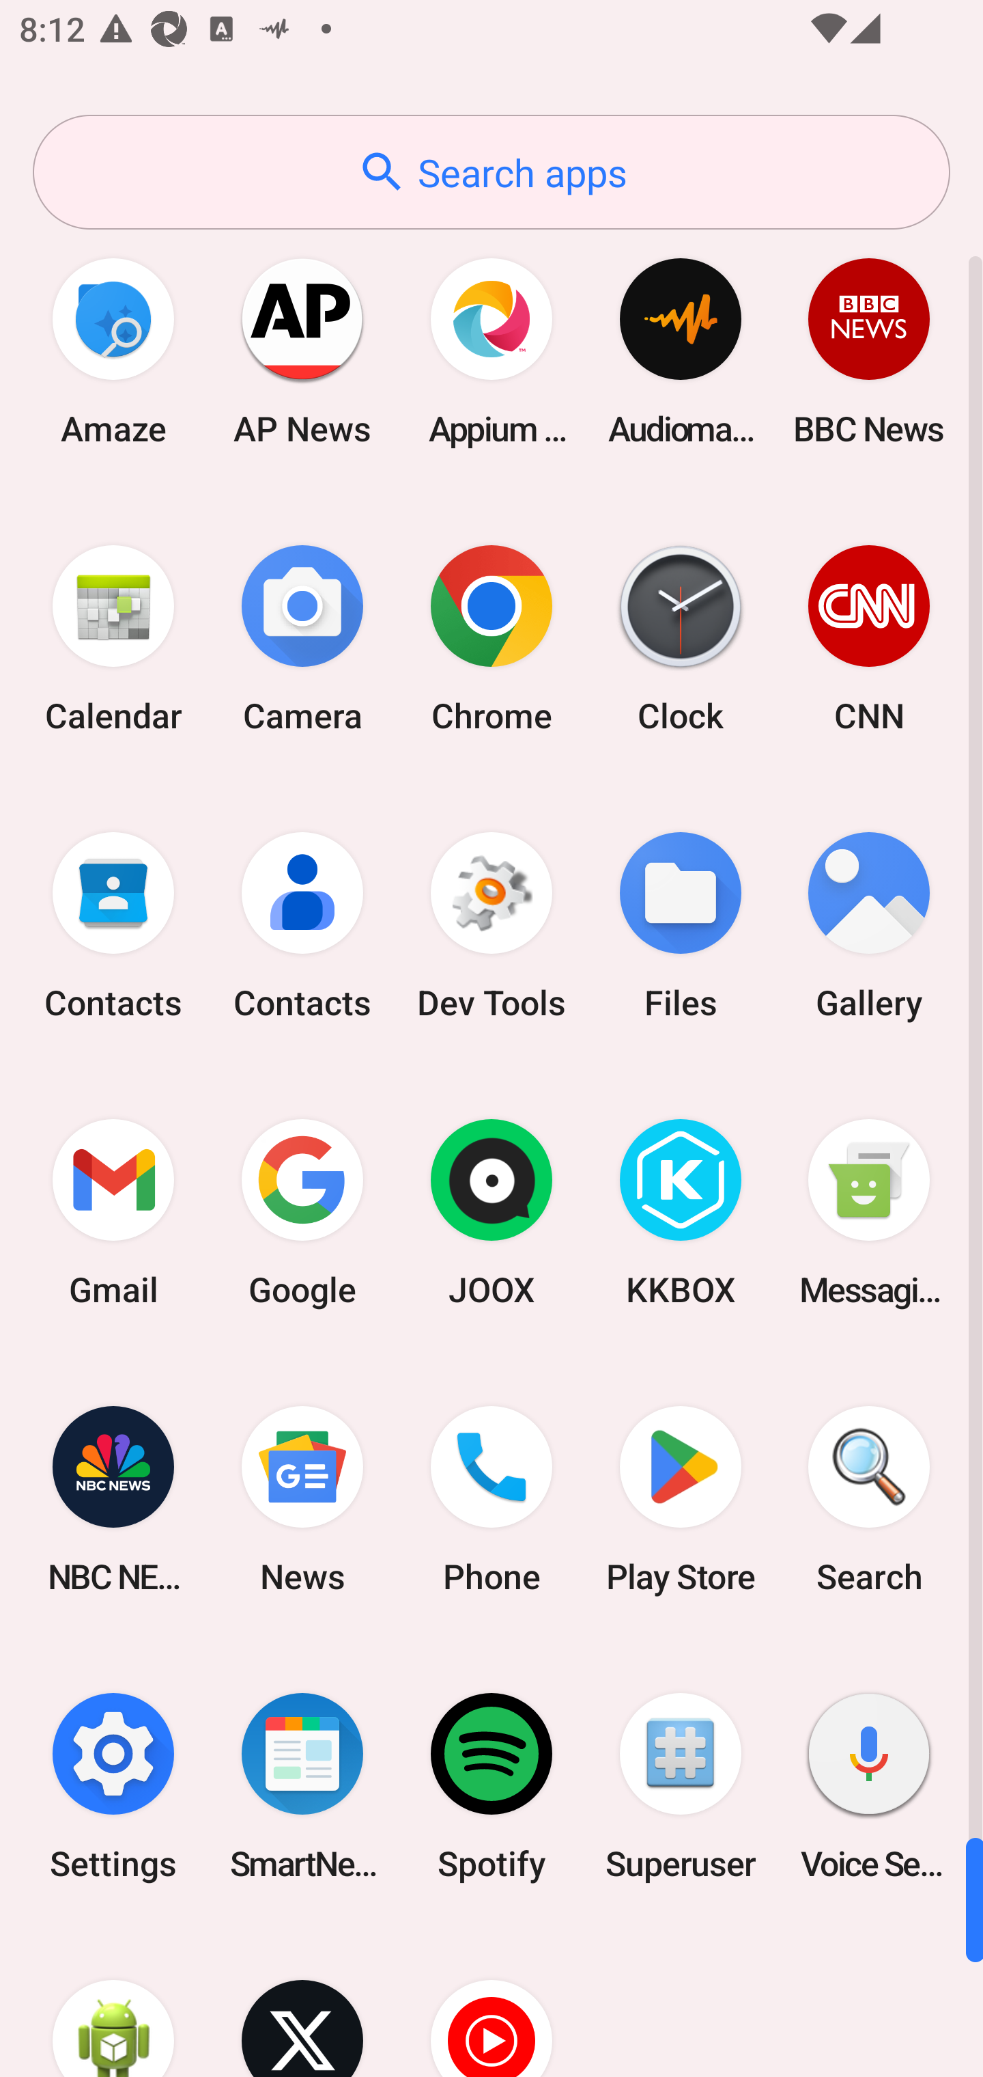  I want to click on Messaging, so click(869, 1213).